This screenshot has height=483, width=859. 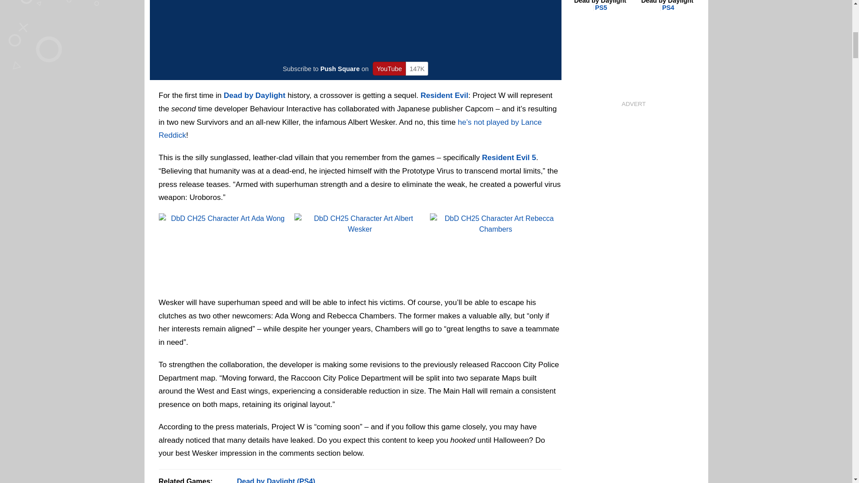 I want to click on DbD CH25 Character Art Ada Wong, so click(x=224, y=250).